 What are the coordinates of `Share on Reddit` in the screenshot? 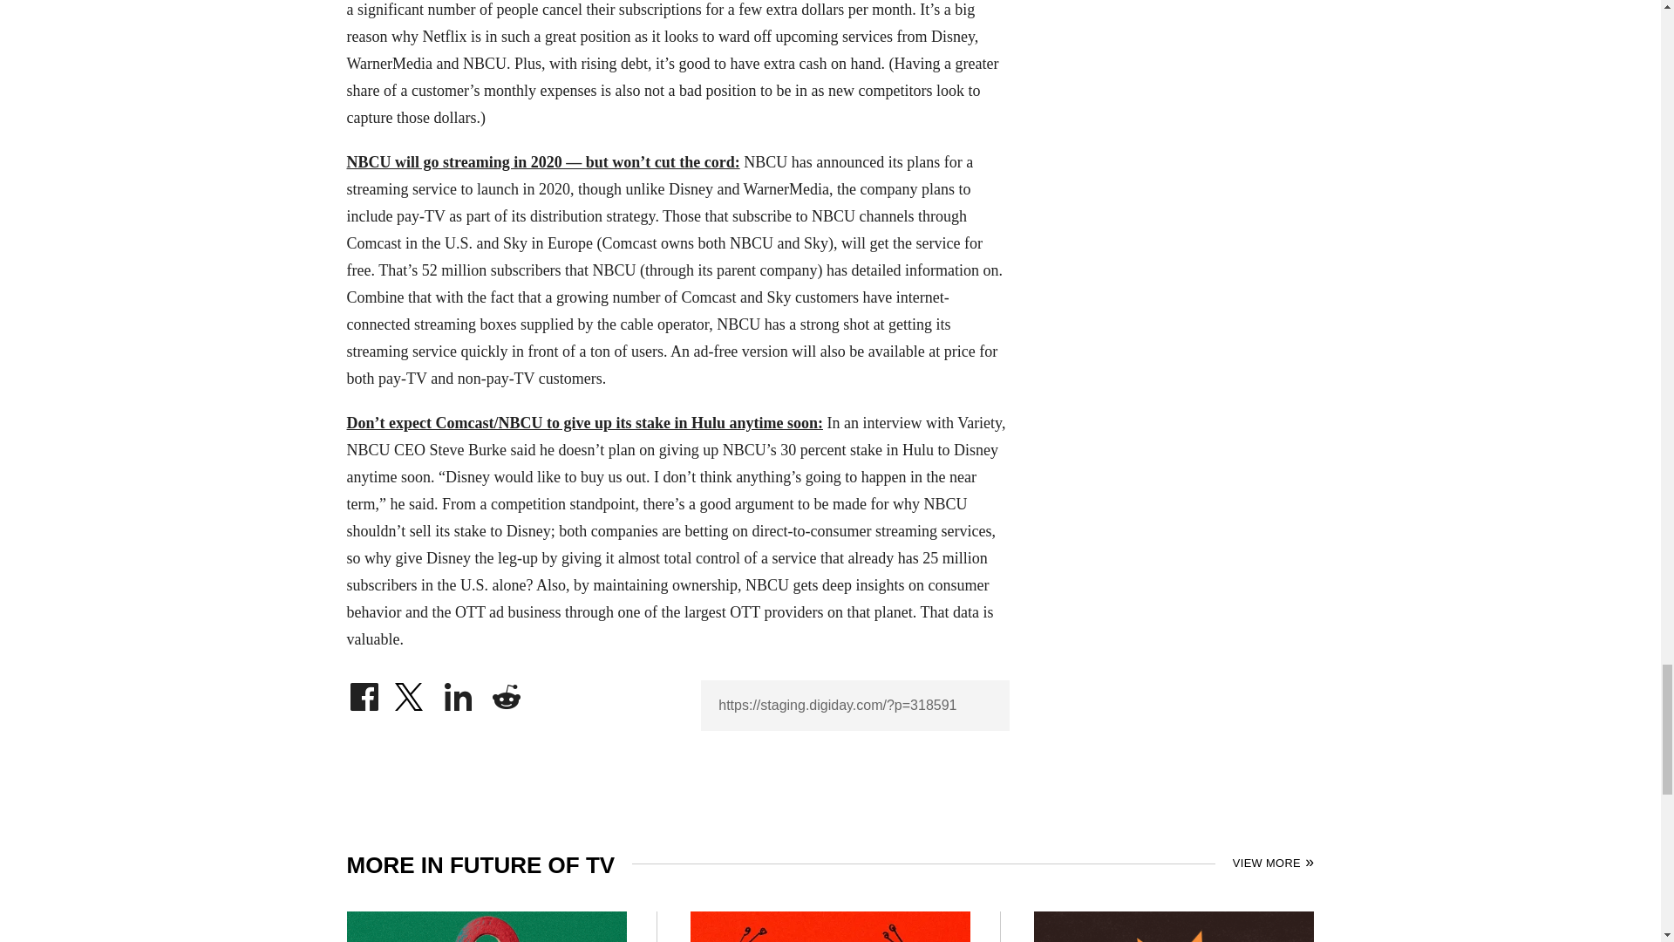 It's located at (506, 693).